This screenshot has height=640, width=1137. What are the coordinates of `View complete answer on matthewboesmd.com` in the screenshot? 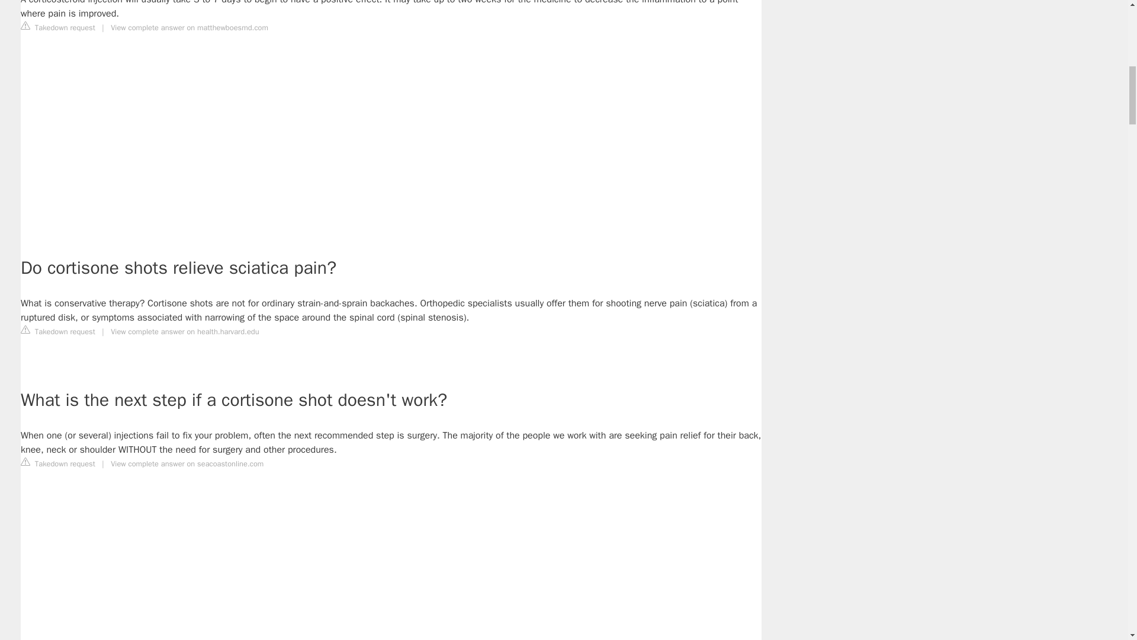 It's located at (189, 27).